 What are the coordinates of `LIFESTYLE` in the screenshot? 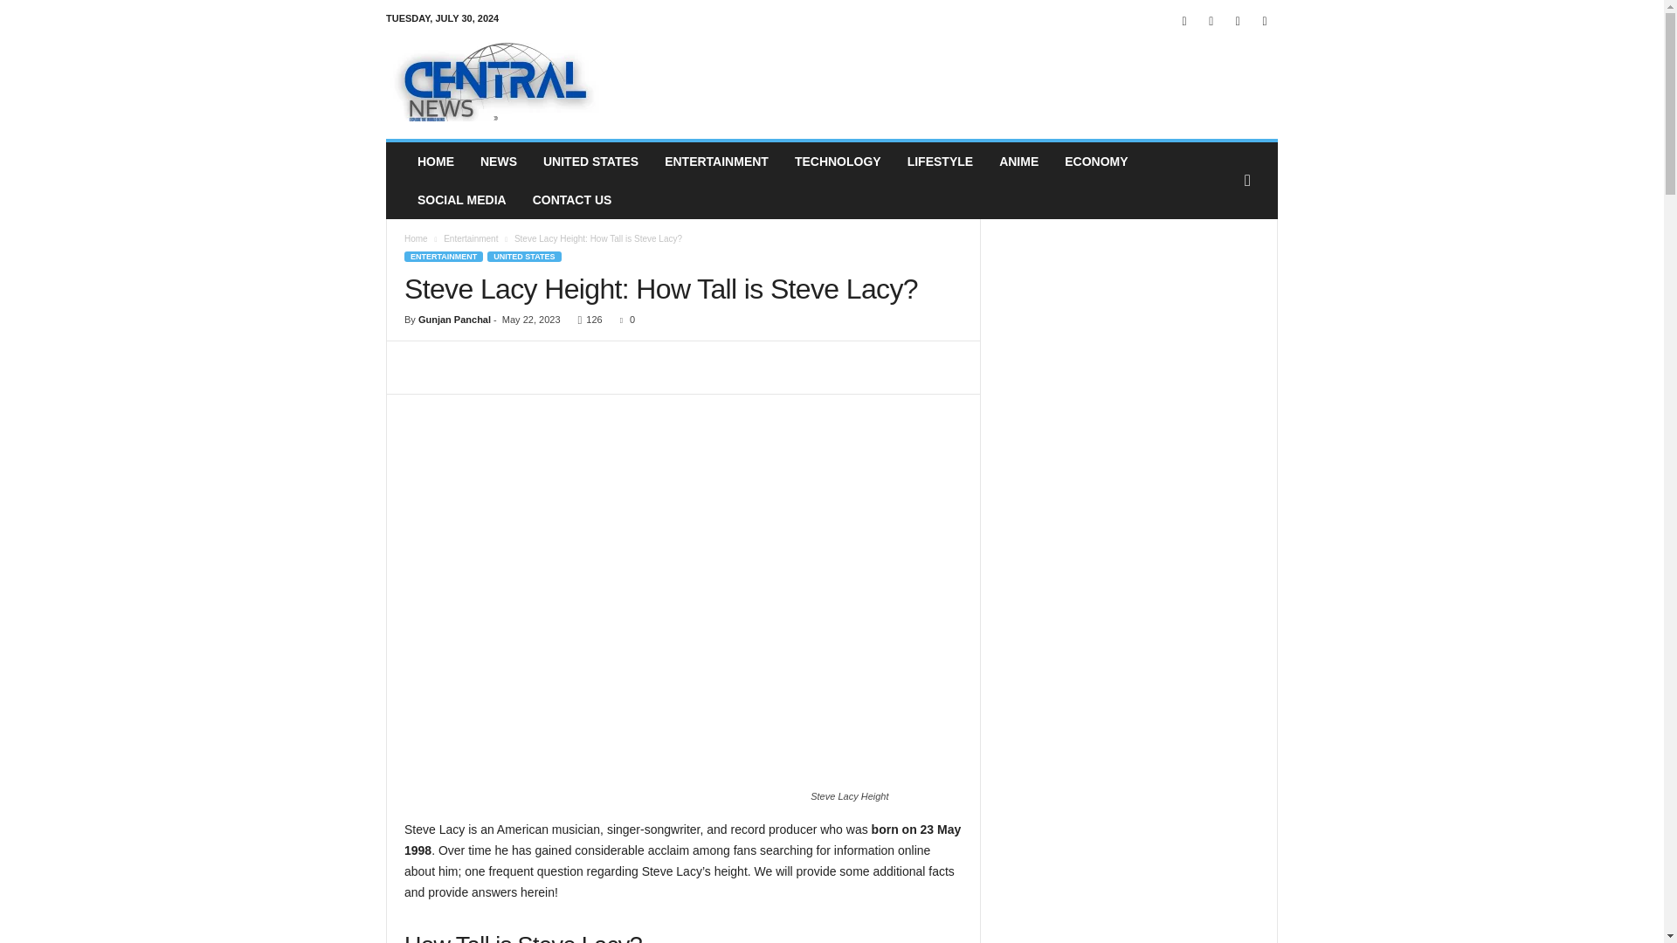 It's located at (940, 162).